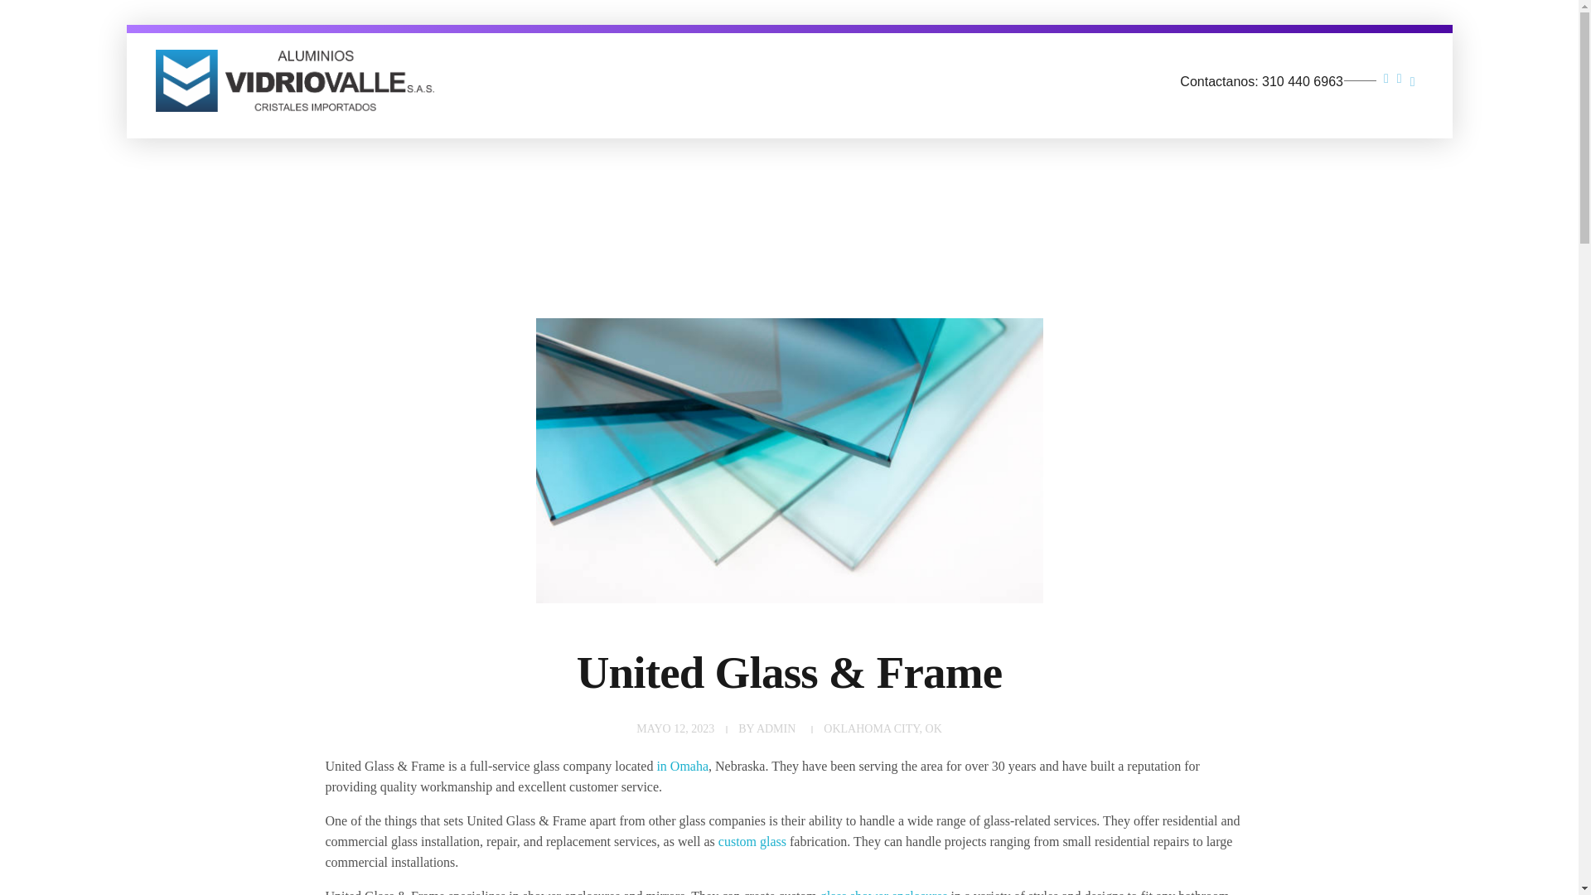 This screenshot has height=895, width=1591. What do you see at coordinates (689, 766) in the screenshot?
I see `Omaha` at bounding box center [689, 766].